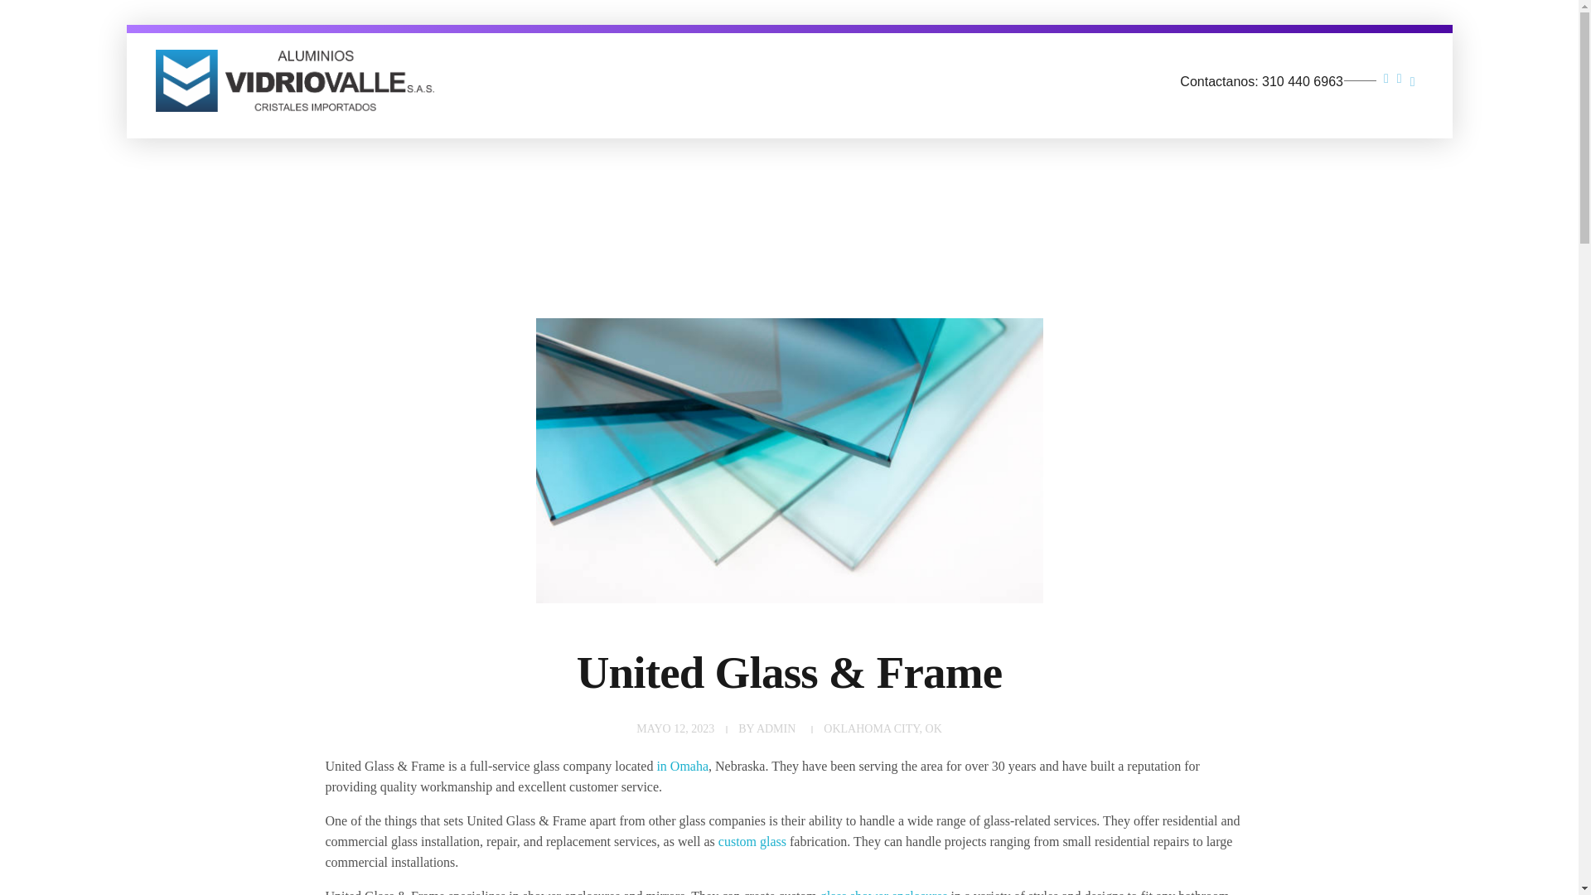 This screenshot has height=895, width=1591. What do you see at coordinates (689, 766) in the screenshot?
I see `Omaha` at bounding box center [689, 766].